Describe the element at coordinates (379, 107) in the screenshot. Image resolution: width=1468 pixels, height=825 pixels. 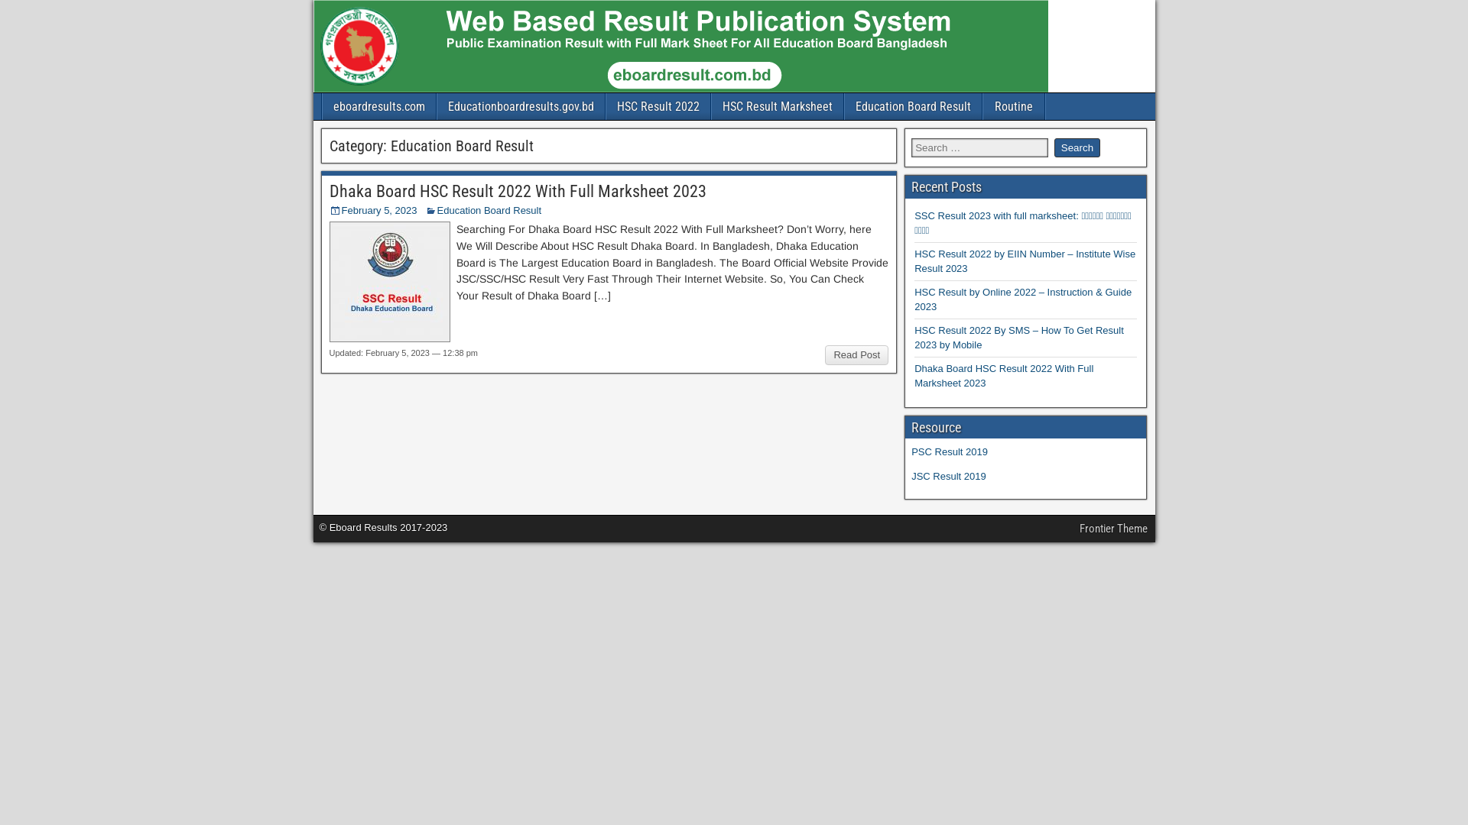
I see `eboardresults.com` at that location.